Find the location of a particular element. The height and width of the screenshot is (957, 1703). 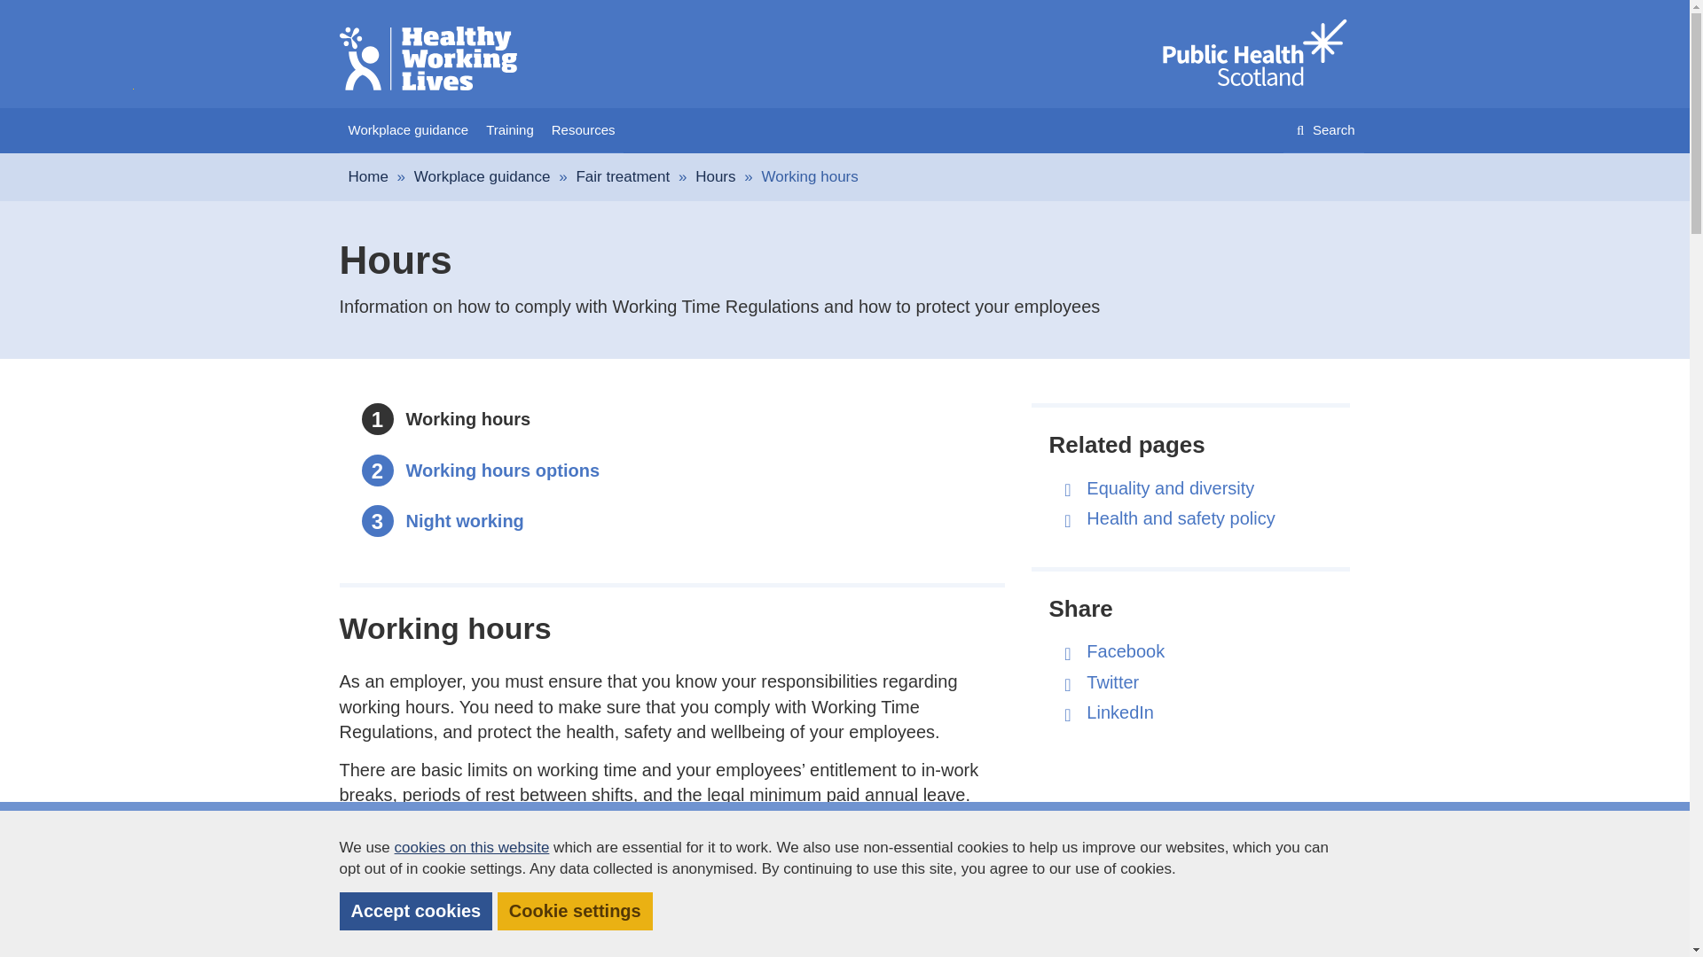

Facebook is located at coordinates (1125, 650).